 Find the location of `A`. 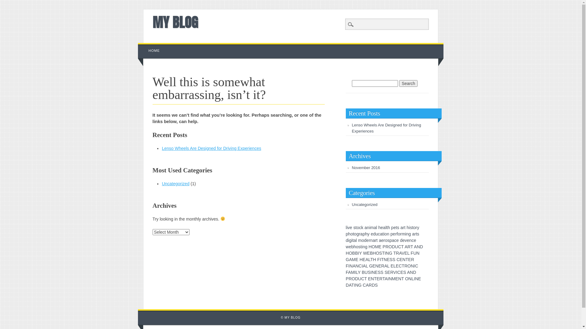

A is located at coordinates (386, 266).